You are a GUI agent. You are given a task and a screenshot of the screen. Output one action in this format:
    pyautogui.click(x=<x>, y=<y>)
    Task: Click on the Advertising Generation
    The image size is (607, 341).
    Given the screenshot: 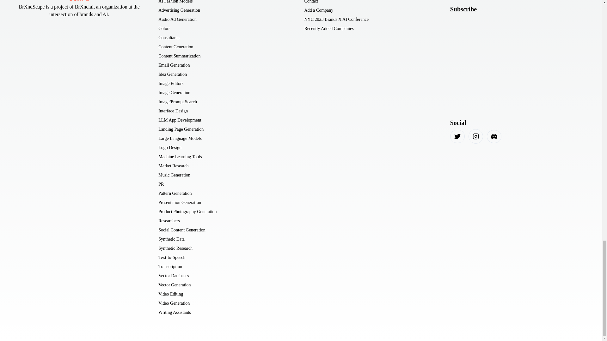 What is the action you would take?
    pyautogui.click(x=179, y=10)
    